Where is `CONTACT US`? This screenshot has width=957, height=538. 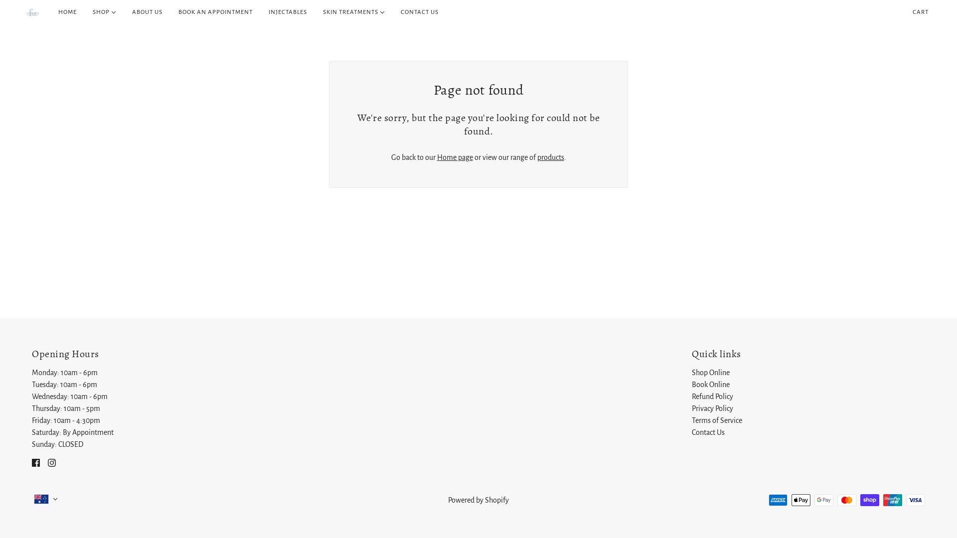
CONTACT US is located at coordinates (420, 12).